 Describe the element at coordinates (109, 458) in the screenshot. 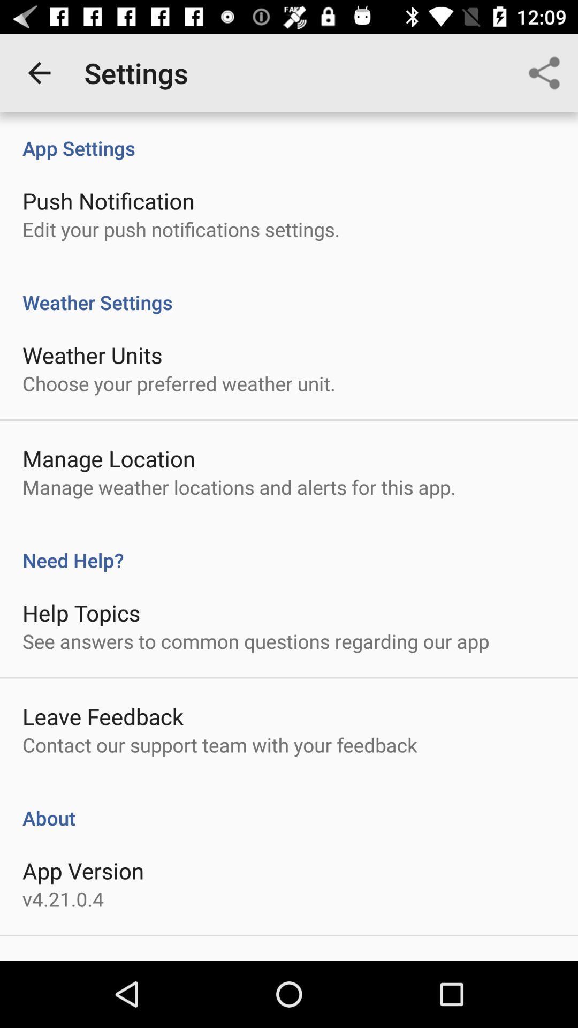

I see `tap manage location item` at that location.